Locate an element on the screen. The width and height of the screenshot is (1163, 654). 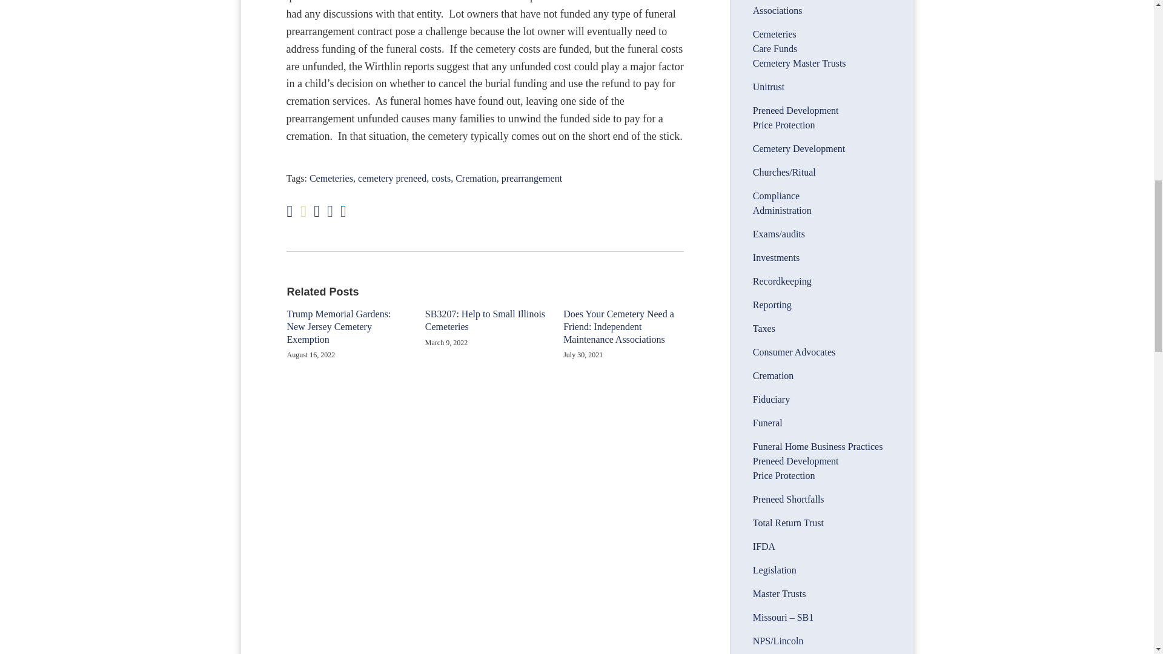
SB3207: Help to Small Illinois Cemeteries is located at coordinates (485, 320).